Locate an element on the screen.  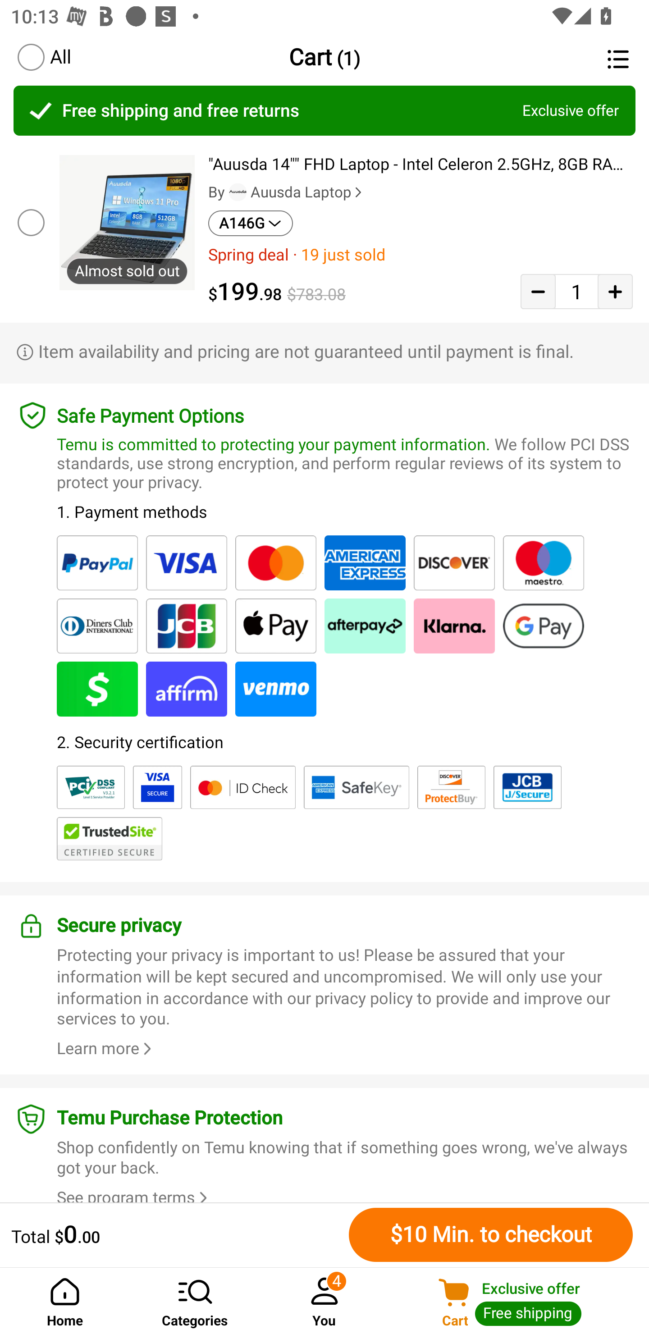
Decrease quantity button is located at coordinates (538, 291).